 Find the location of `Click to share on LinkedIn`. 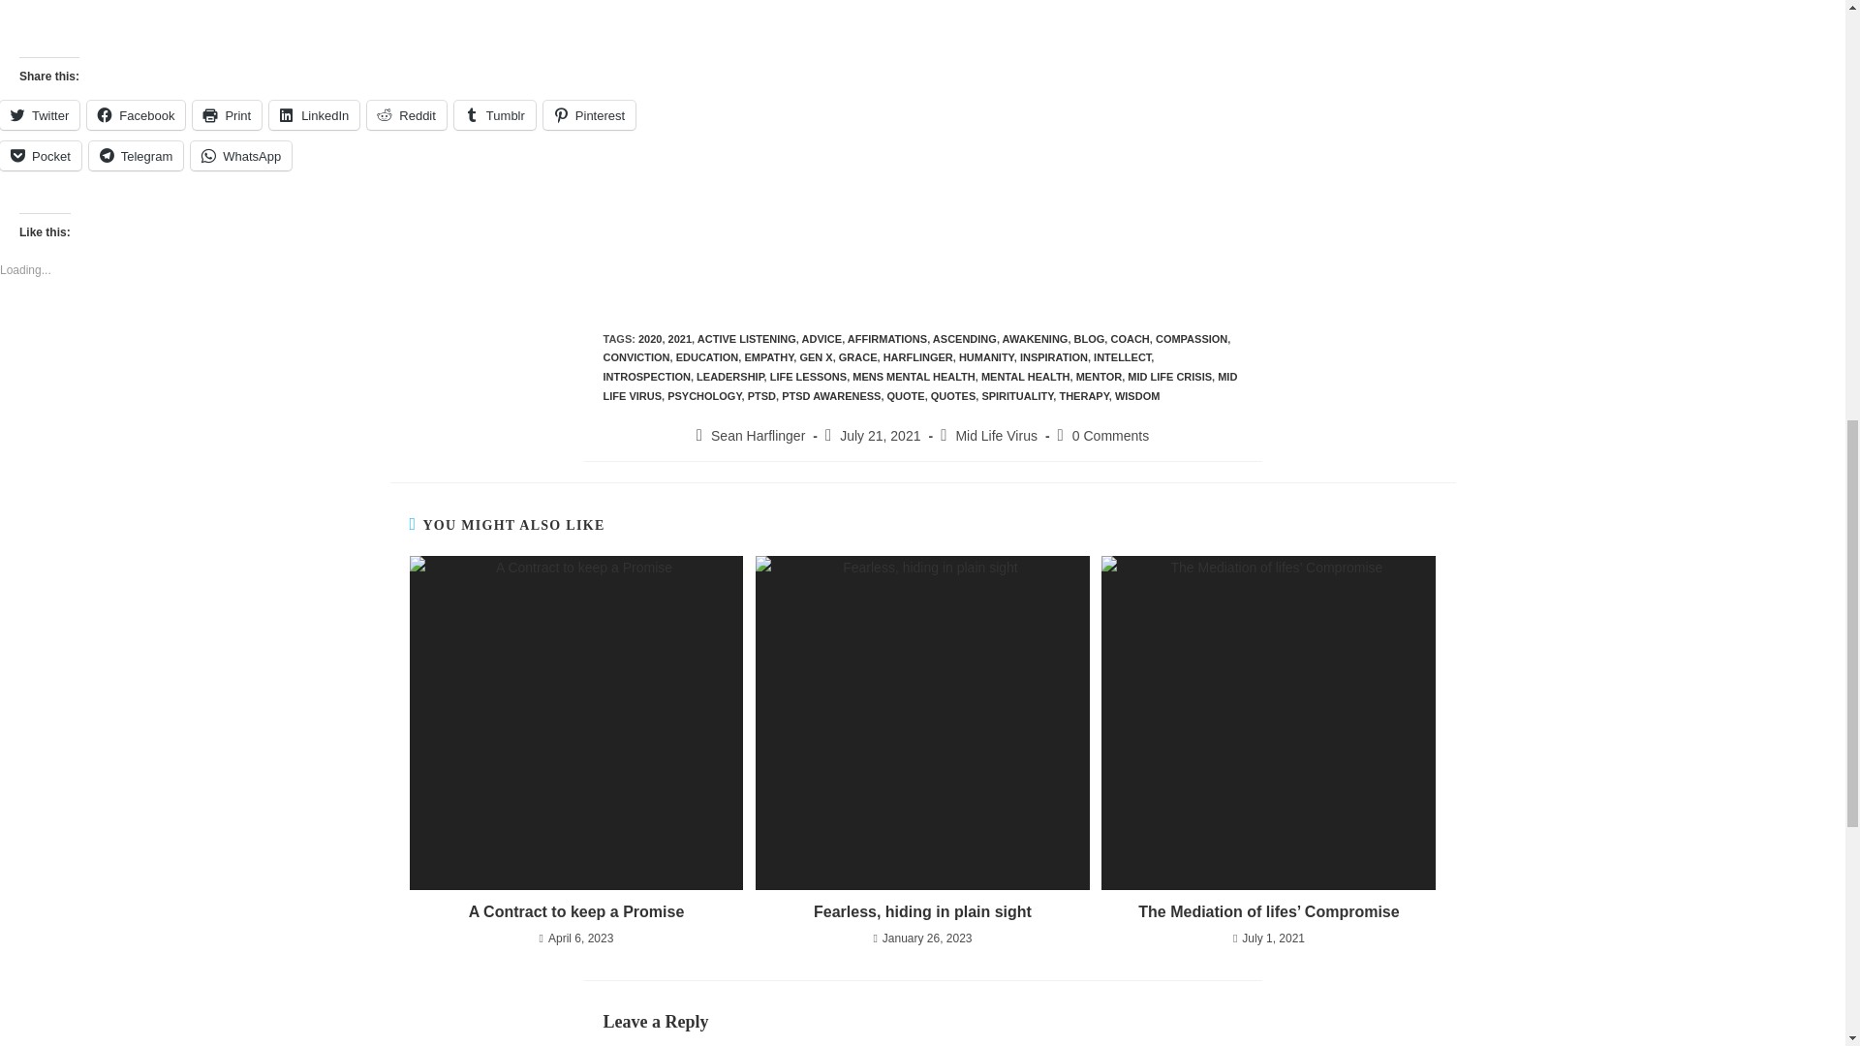

Click to share on LinkedIn is located at coordinates (314, 114).